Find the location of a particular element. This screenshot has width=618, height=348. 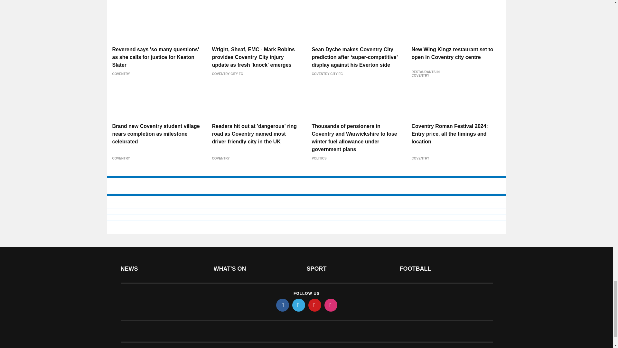

instagram is located at coordinates (331, 305).